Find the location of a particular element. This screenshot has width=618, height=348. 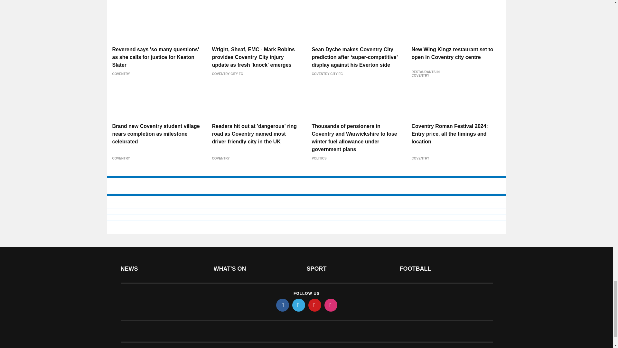

instagram is located at coordinates (331, 305).